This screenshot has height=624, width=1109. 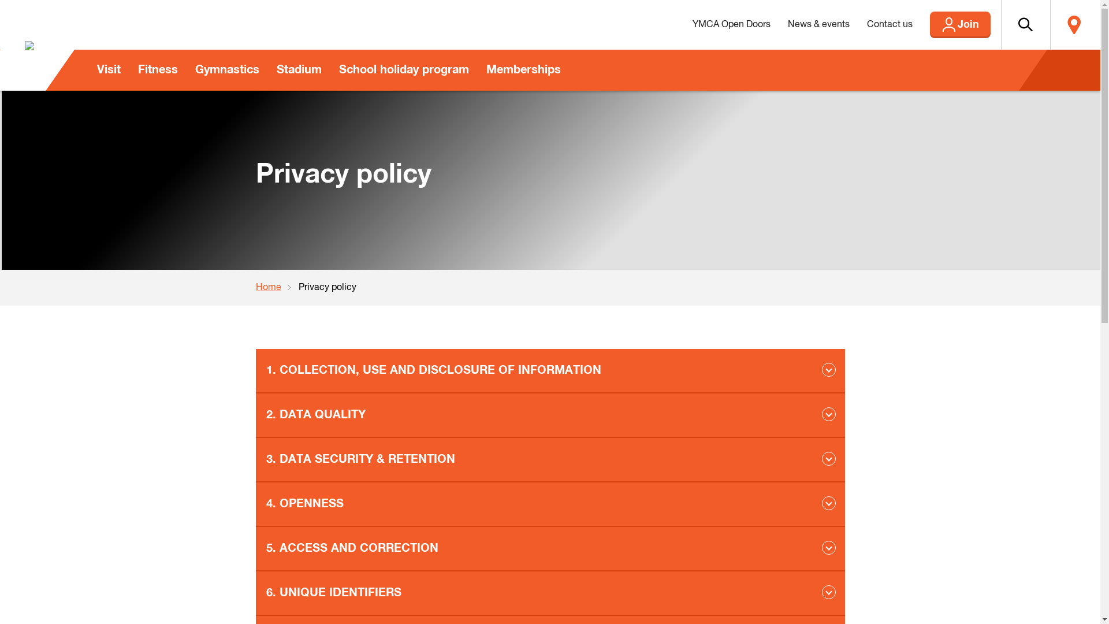 I want to click on Locate, so click(x=1074, y=25).